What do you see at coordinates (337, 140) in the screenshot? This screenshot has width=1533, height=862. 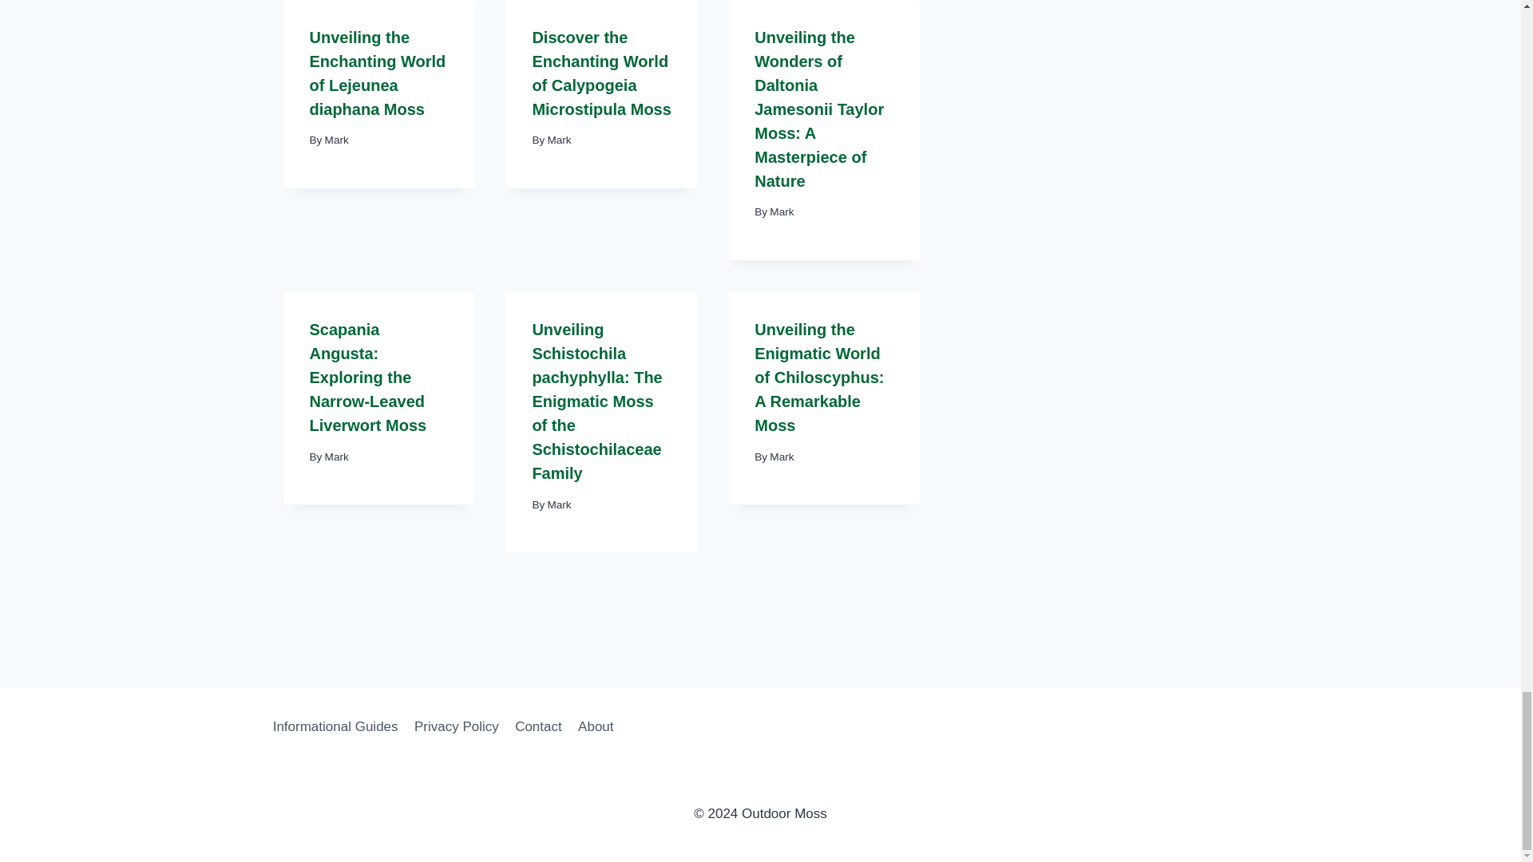 I see `Mark` at bounding box center [337, 140].